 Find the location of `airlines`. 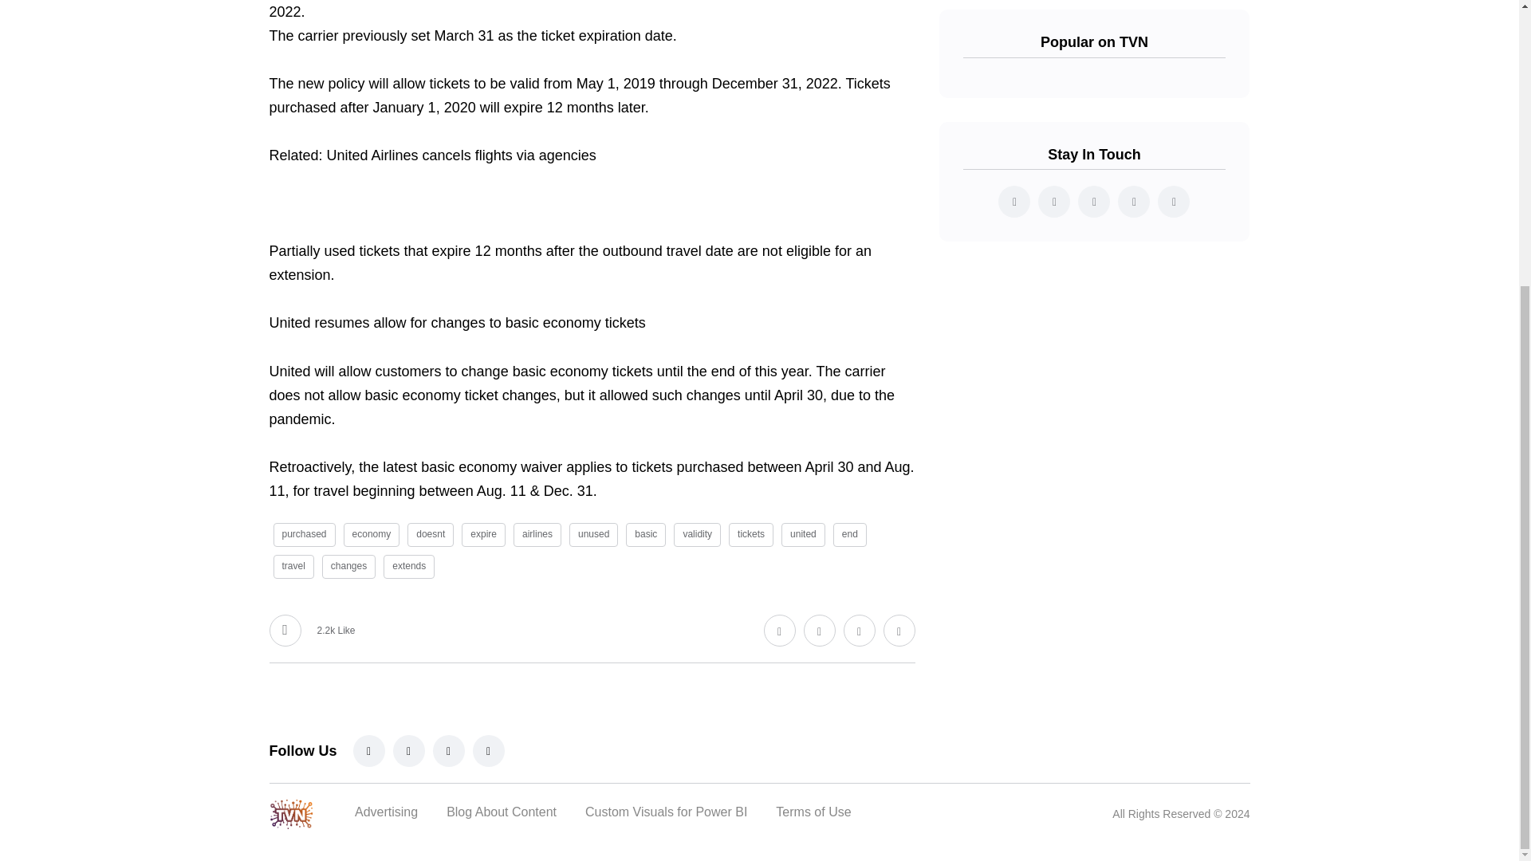

airlines is located at coordinates (537, 534).